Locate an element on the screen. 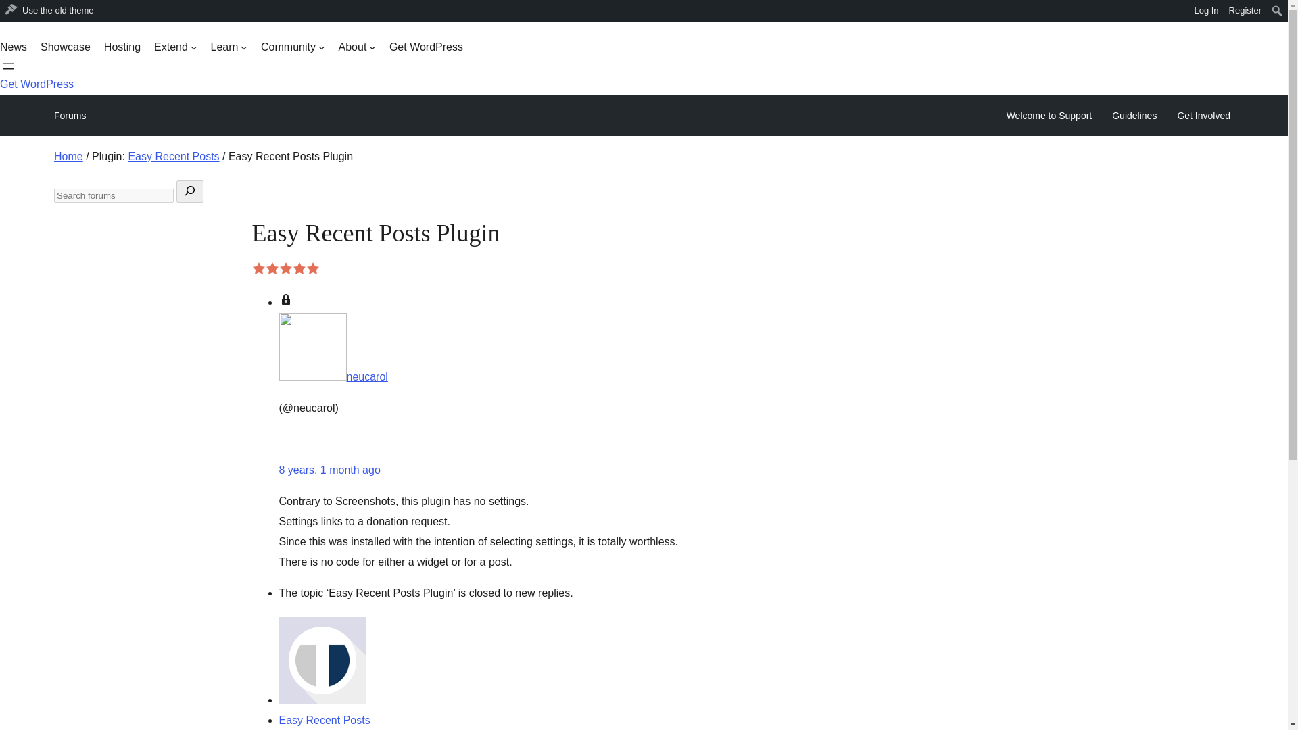  WordPress.org is located at coordinates (9, 9).